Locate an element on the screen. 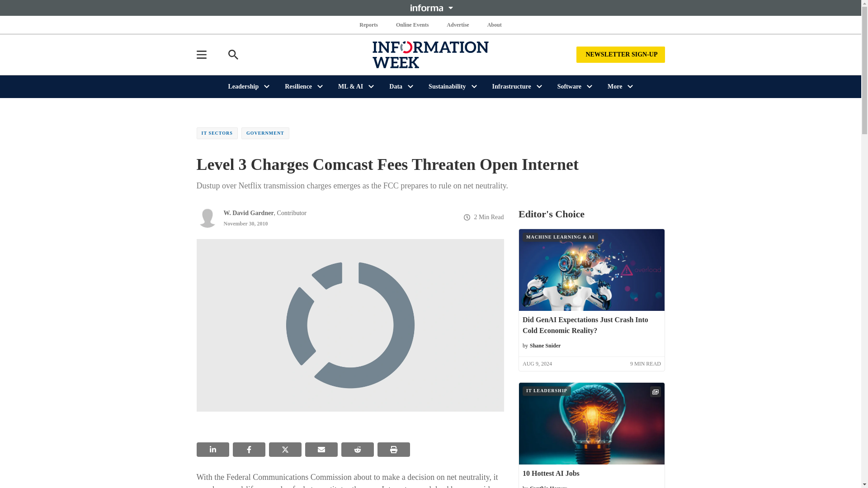  Reports is located at coordinates (369, 24).